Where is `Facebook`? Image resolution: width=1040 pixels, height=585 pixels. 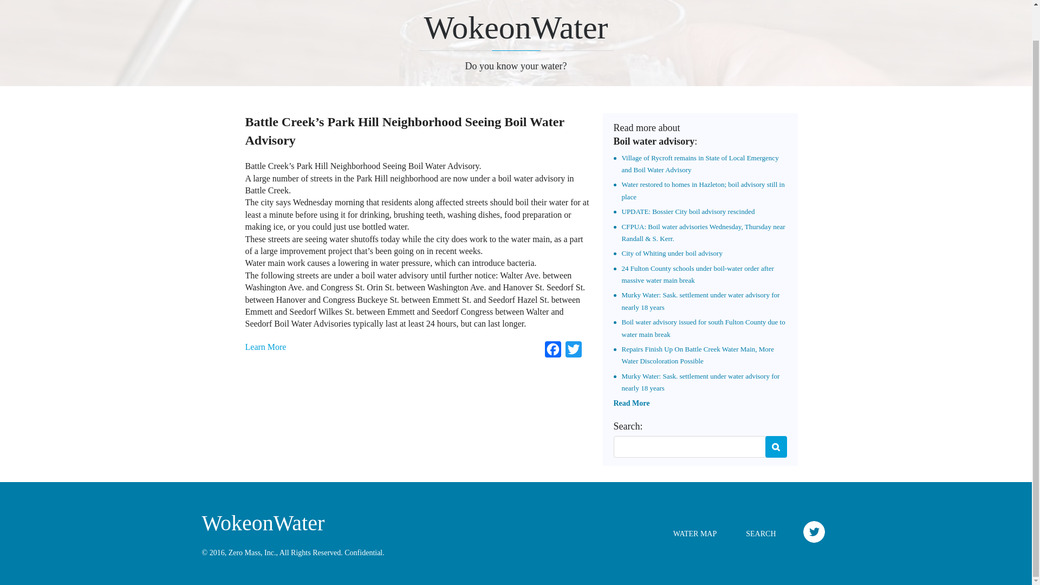
Facebook is located at coordinates (553, 352).